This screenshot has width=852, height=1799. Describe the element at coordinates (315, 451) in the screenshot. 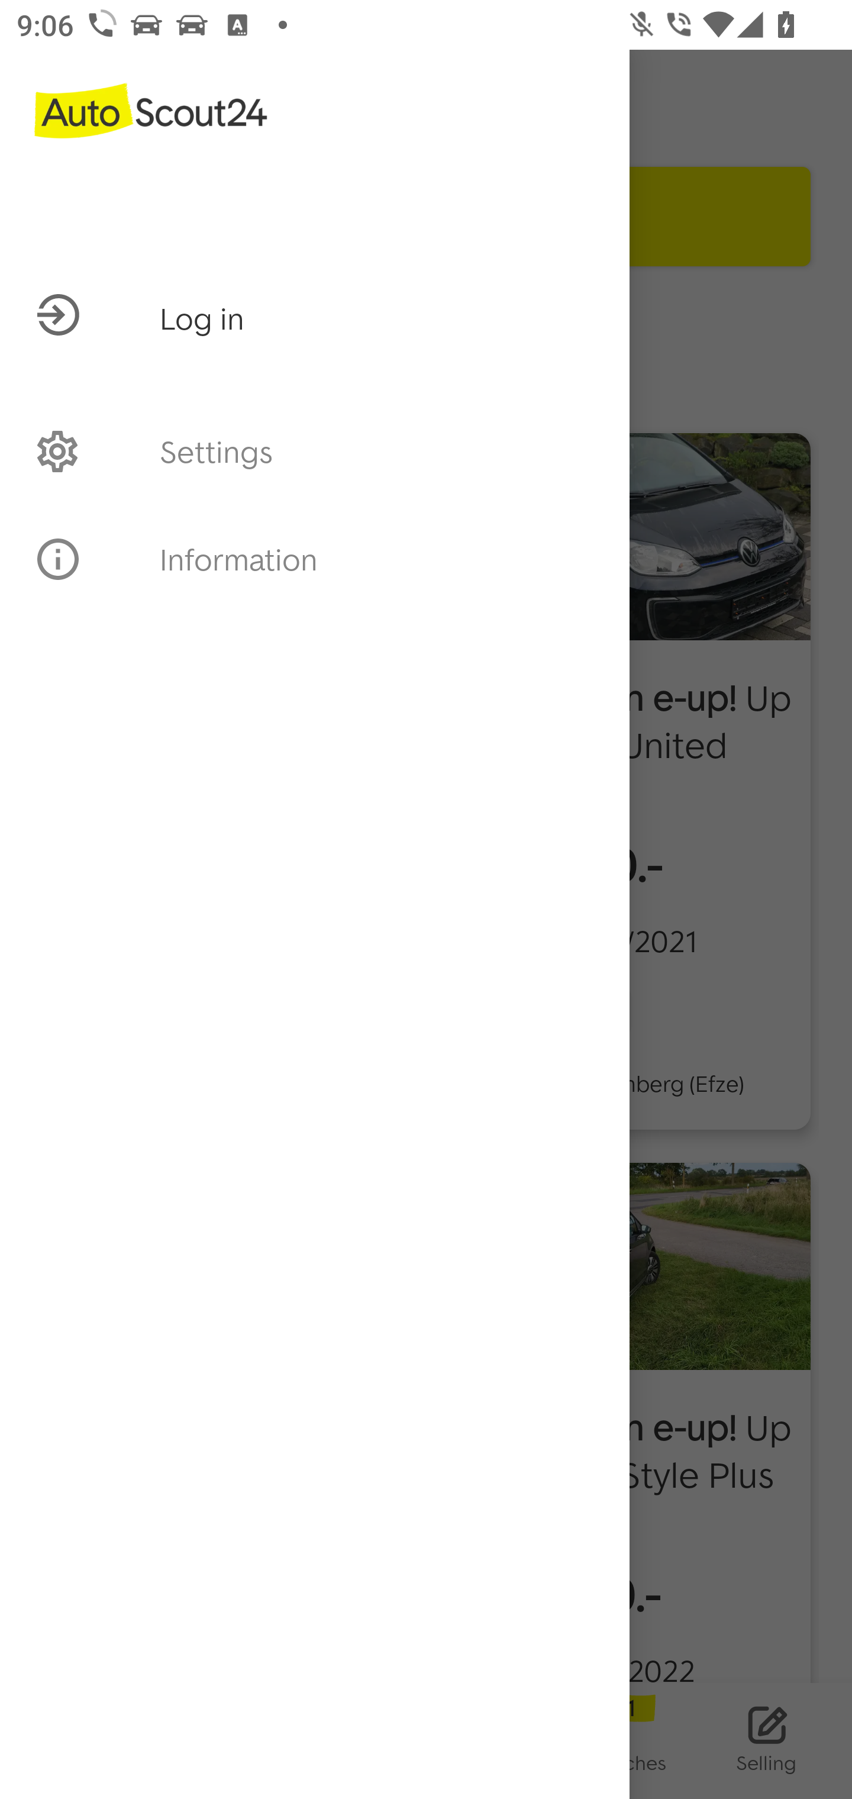

I see `PROFILE Settings` at that location.